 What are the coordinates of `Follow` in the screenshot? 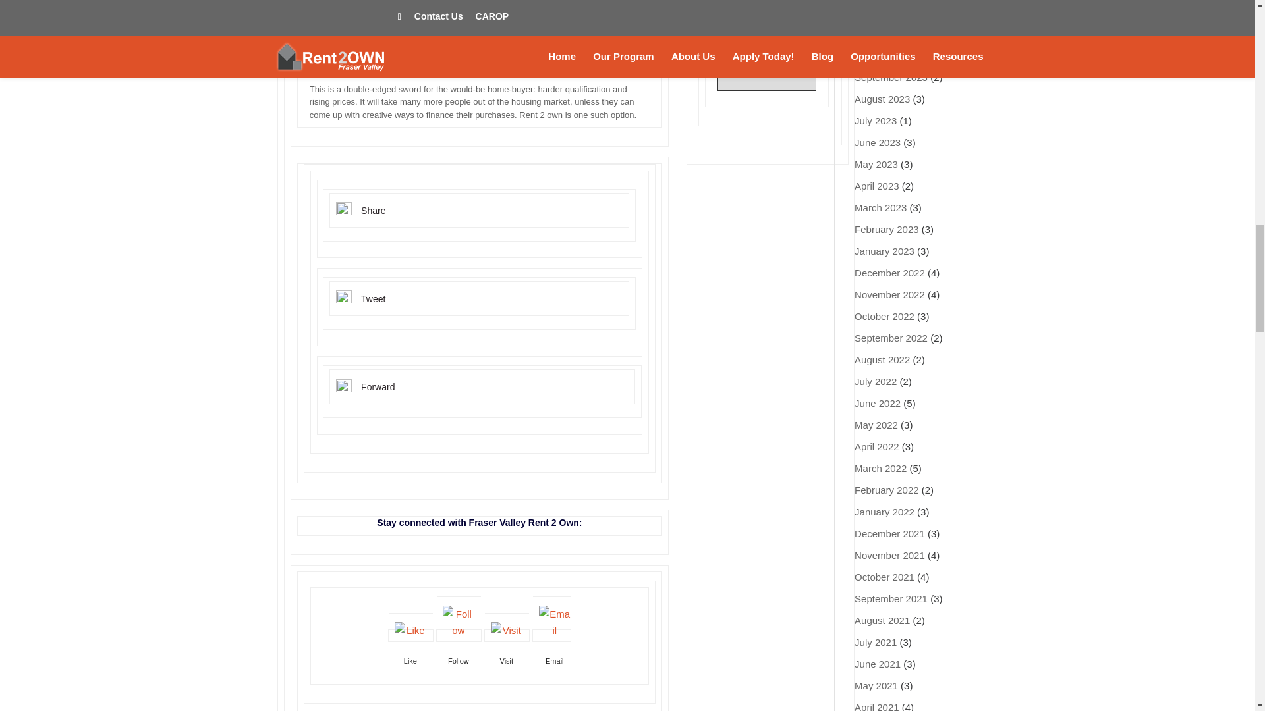 It's located at (459, 660).